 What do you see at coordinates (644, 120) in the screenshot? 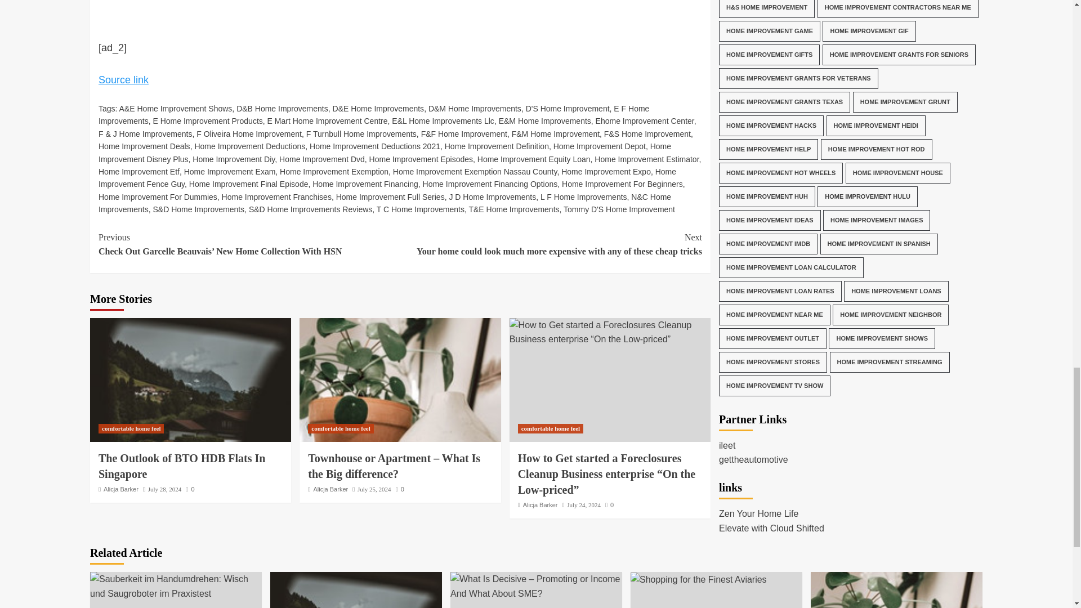
I see `Ehome Improvement Center` at bounding box center [644, 120].